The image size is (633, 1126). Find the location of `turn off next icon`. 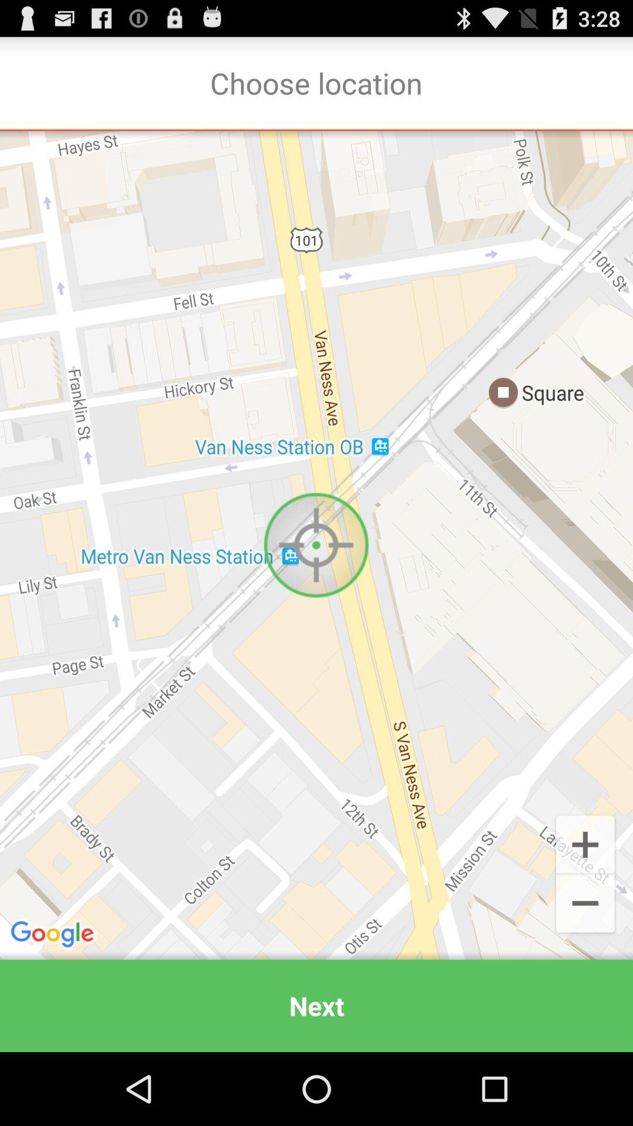

turn off next icon is located at coordinates (316, 1005).